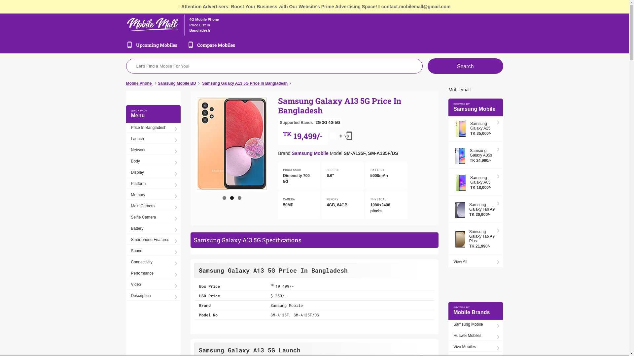  I want to click on Sound, so click(153, 251).